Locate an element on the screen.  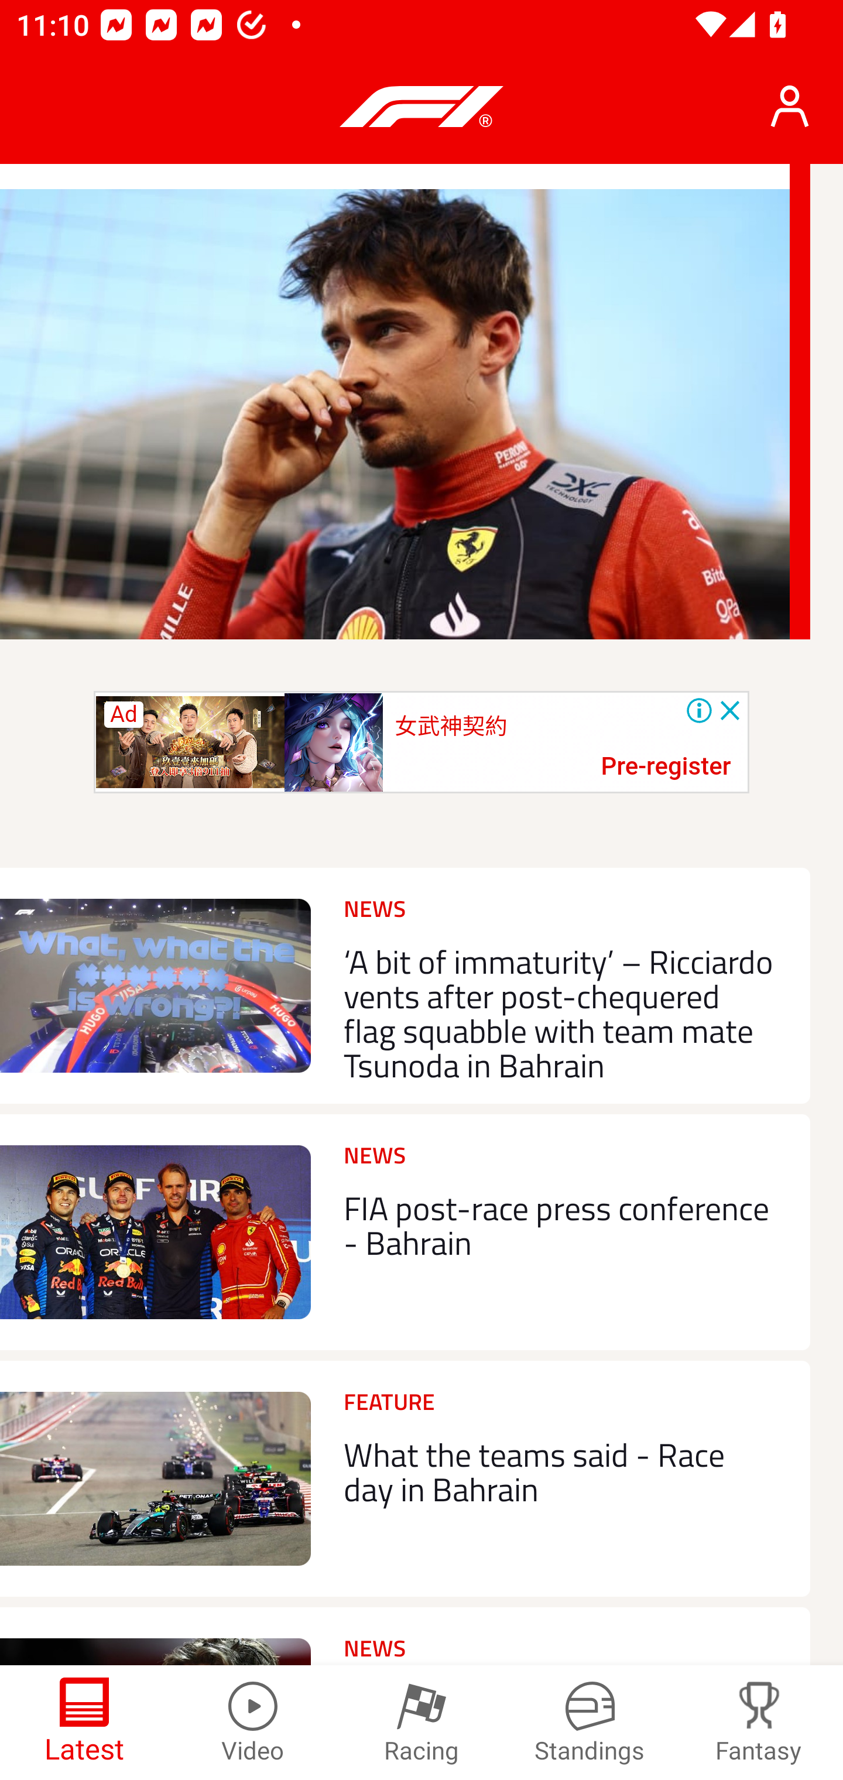
Standings is located at coordinates (590, 1723).